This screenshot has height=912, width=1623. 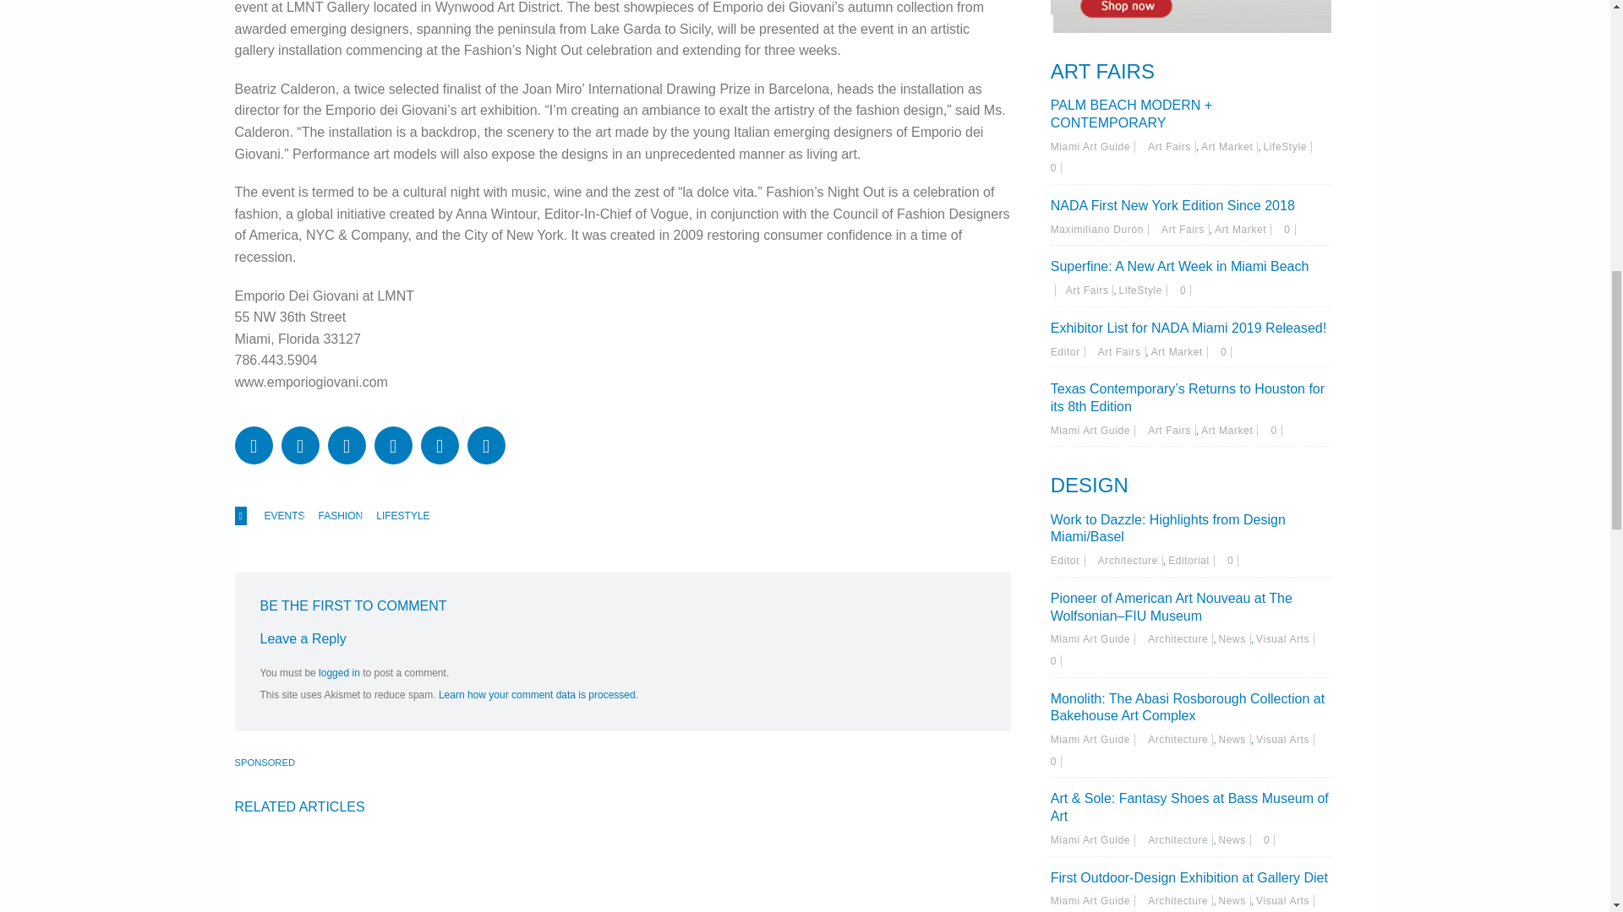 I want to click on 0, so click(x=1185, y=290).